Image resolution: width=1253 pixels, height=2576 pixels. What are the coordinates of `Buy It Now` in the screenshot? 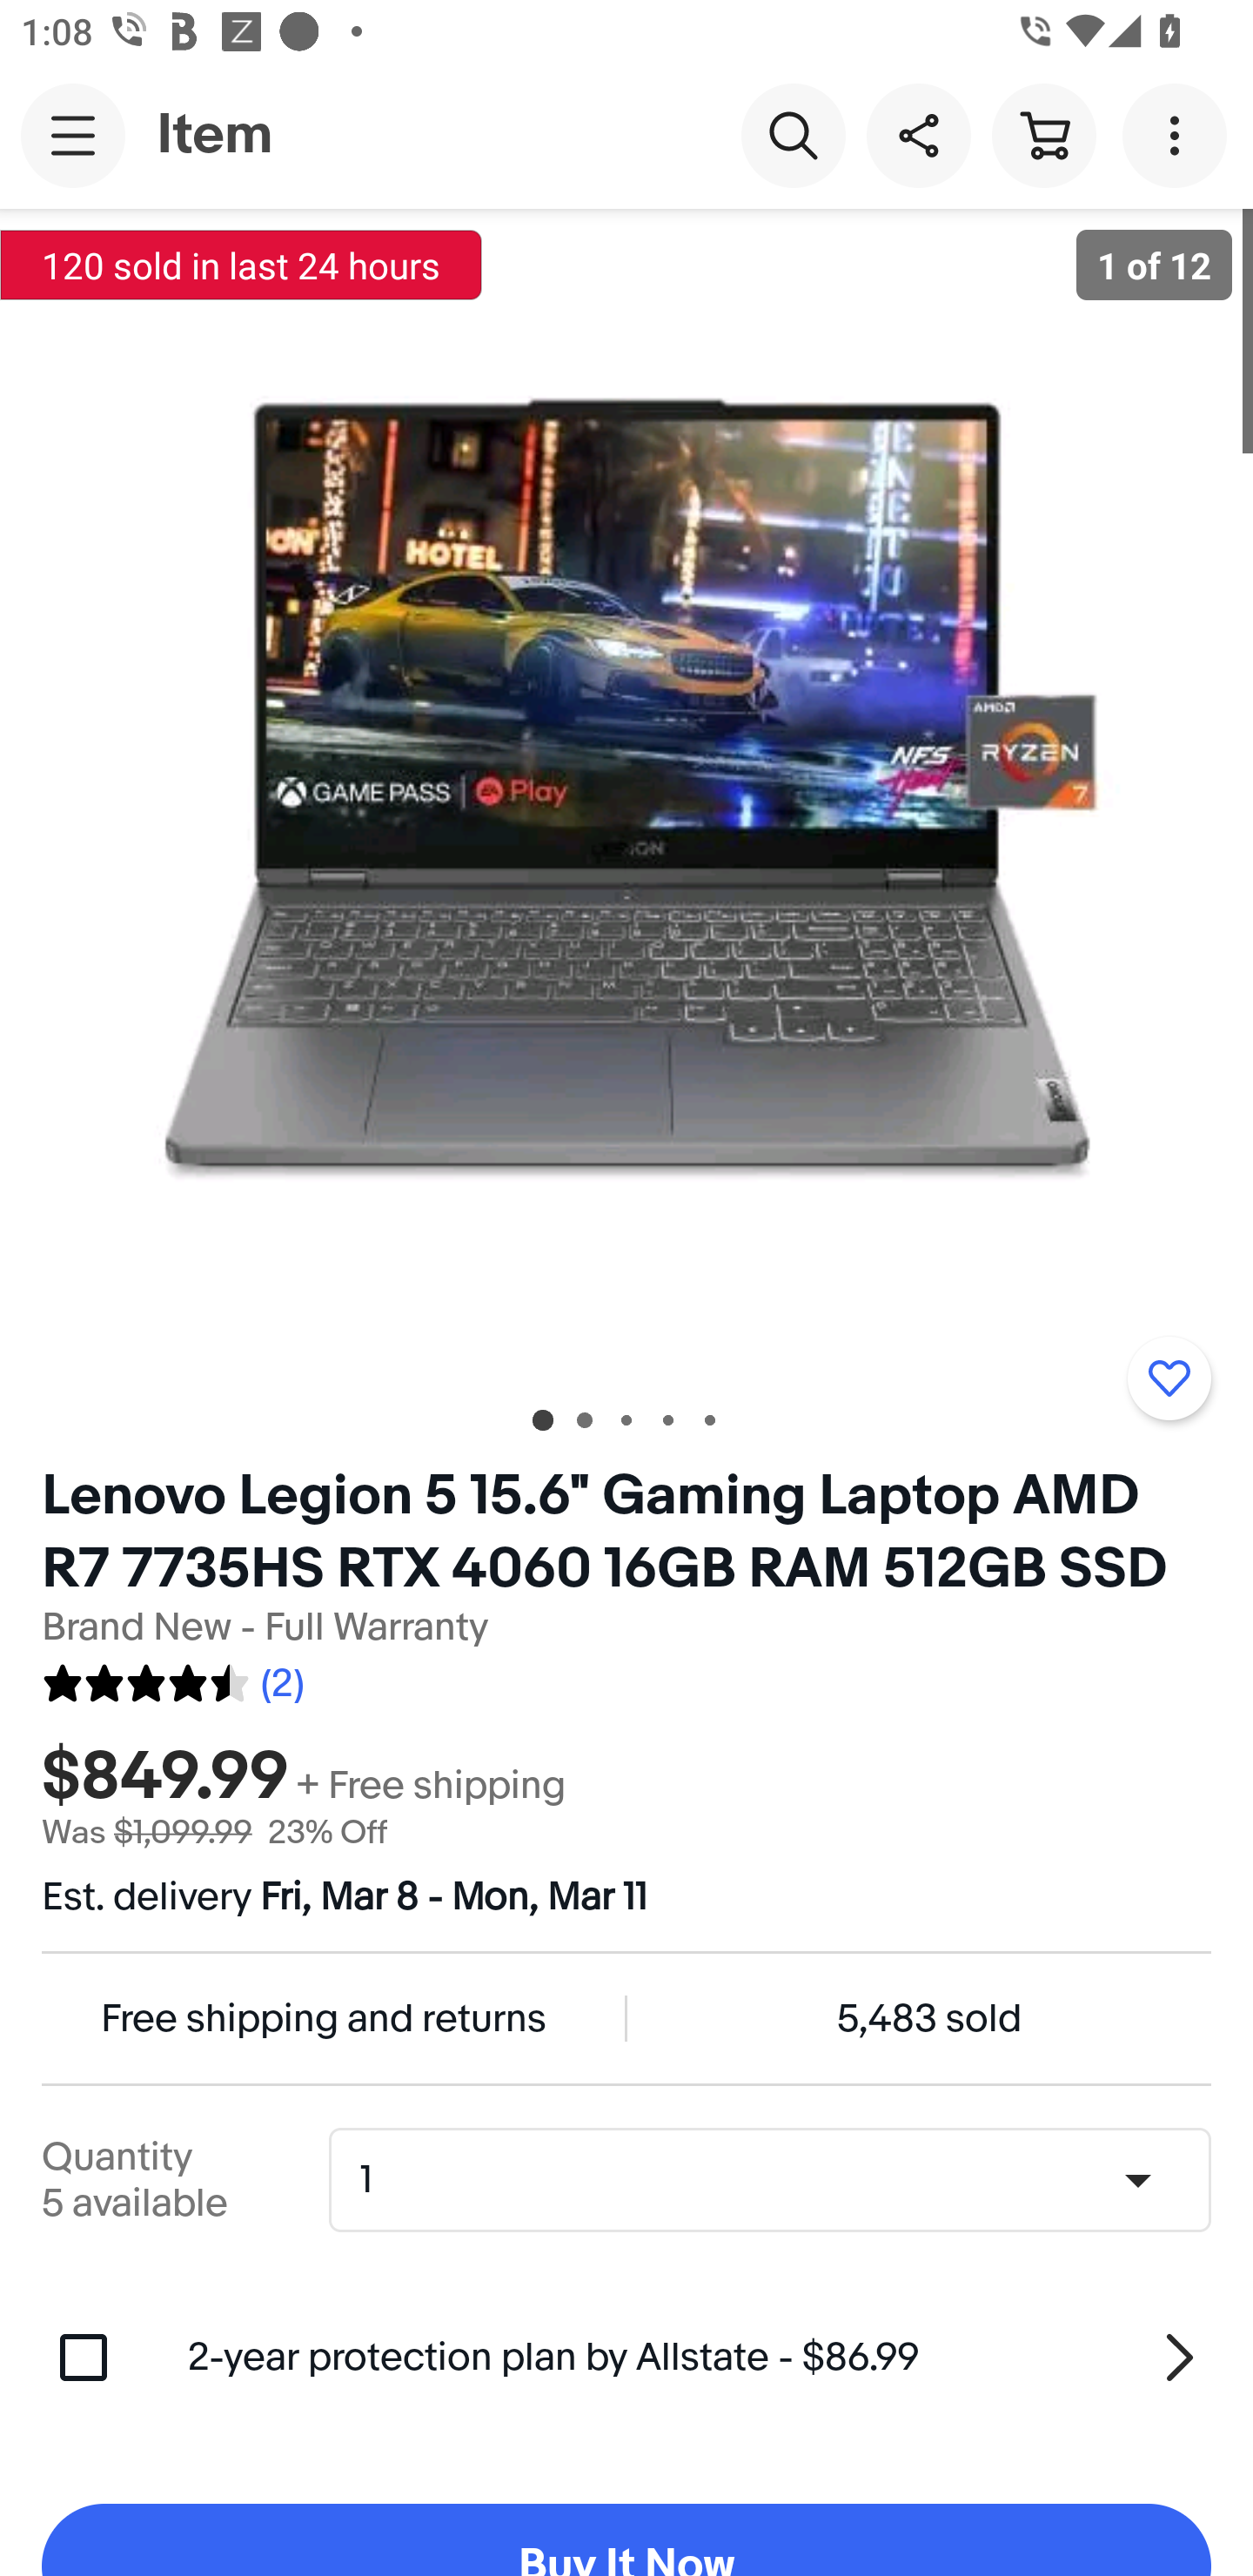 It's located at (626, 2539).